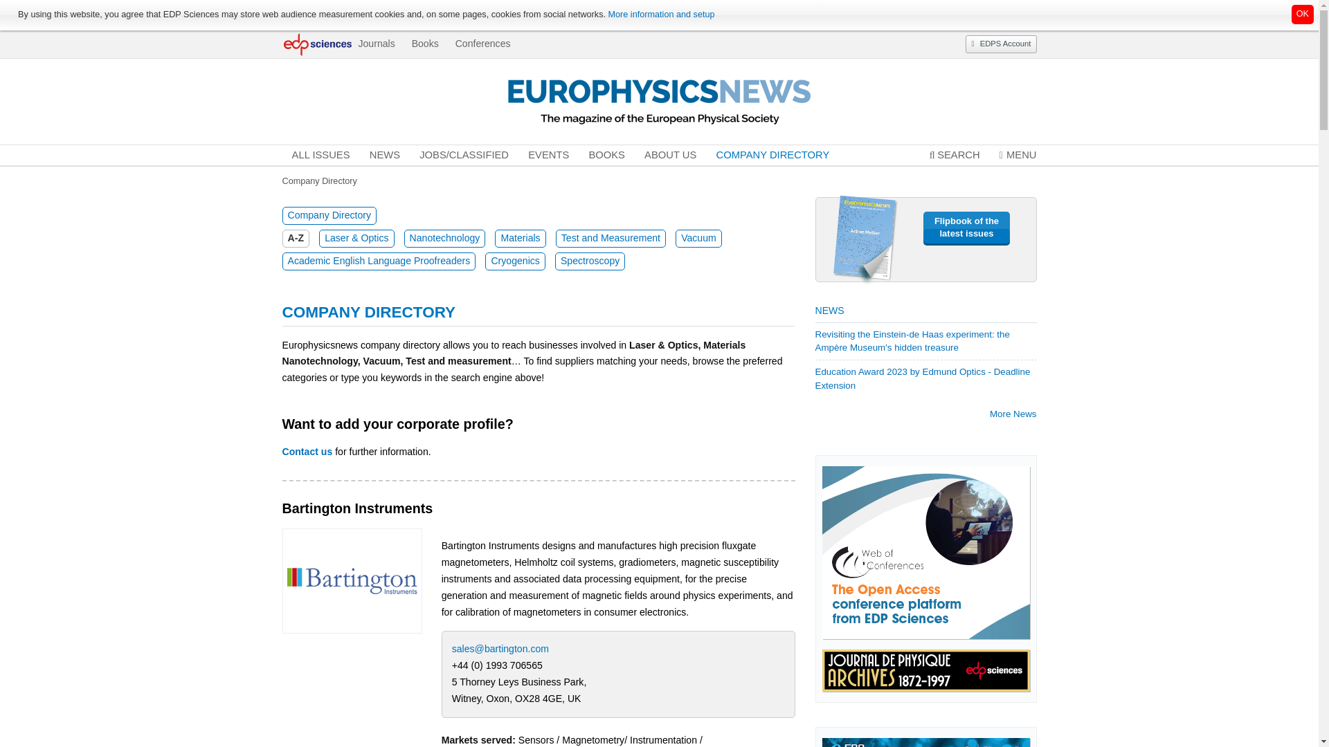 The image size is (1329, 747). Describe the element at coordinates (1303, 14) in the screenshot. I see `OK` at that location.